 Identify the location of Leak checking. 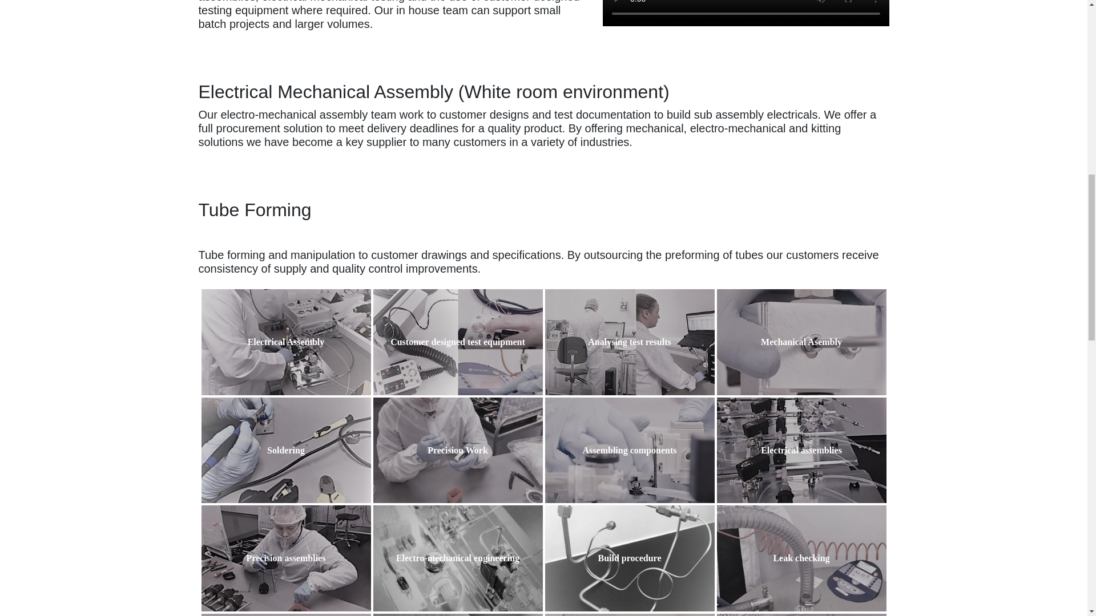
(801, 558).